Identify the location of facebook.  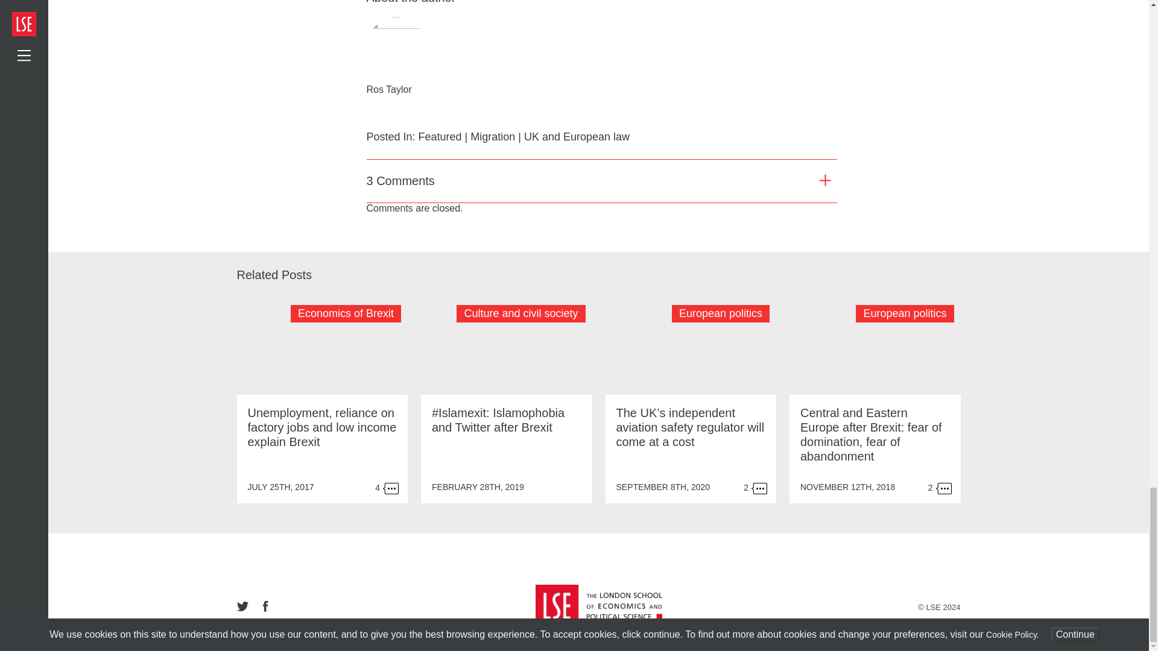
(265, 607).